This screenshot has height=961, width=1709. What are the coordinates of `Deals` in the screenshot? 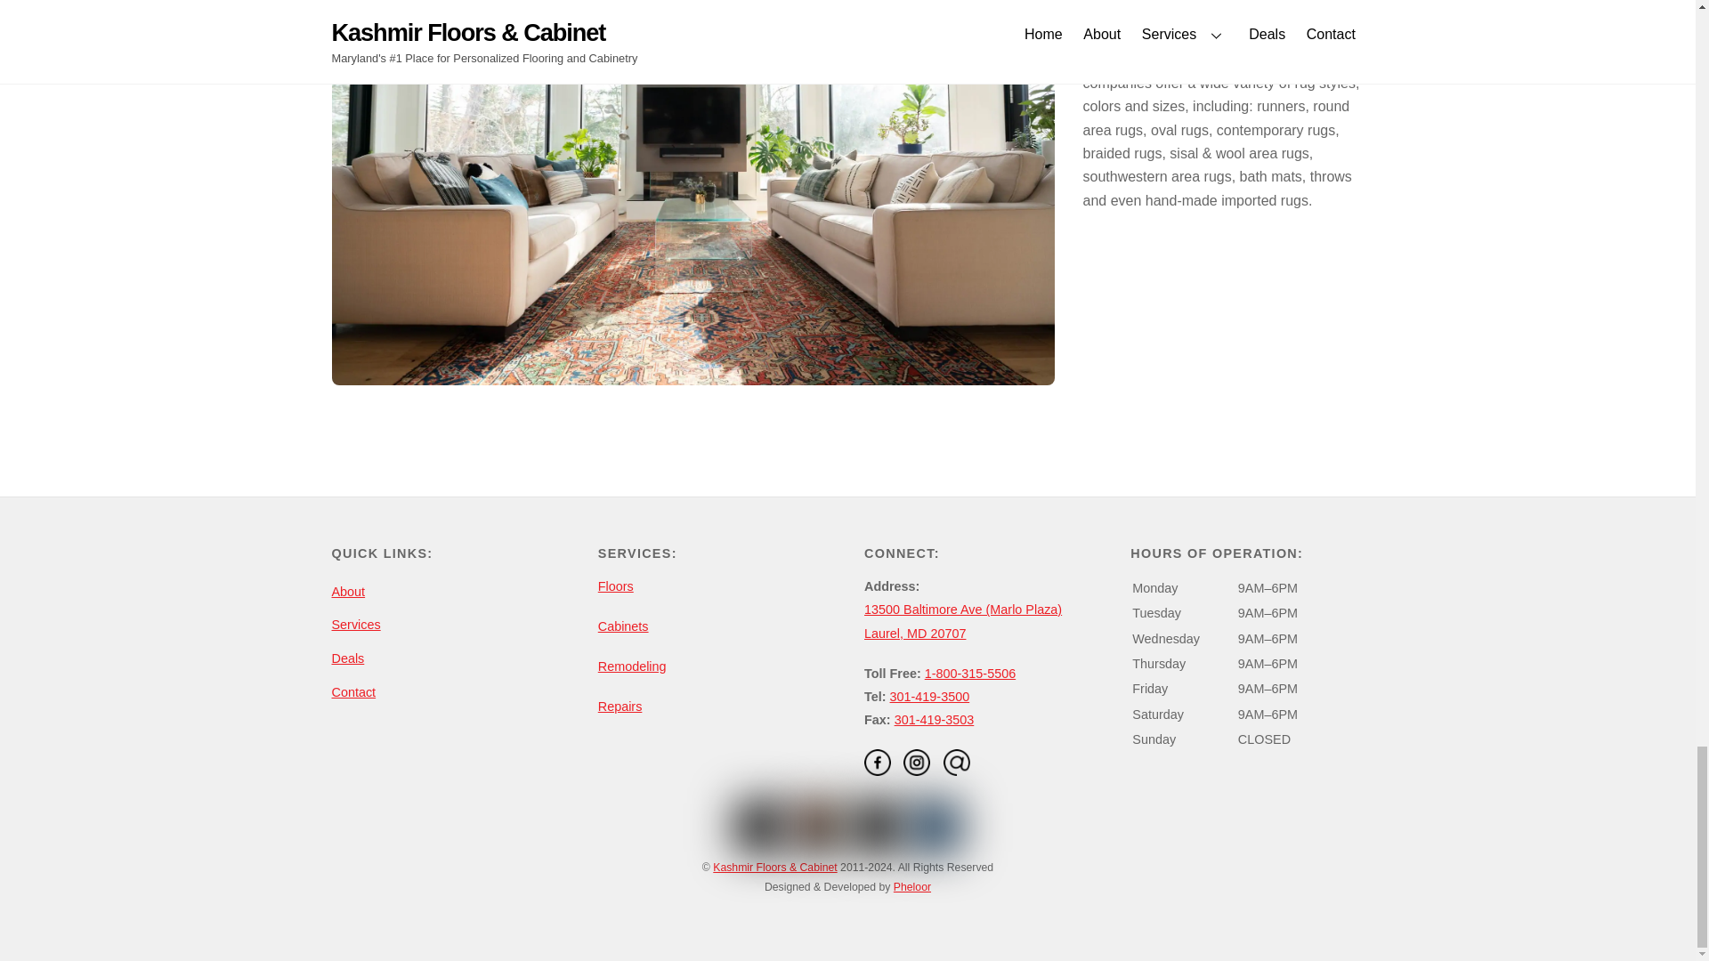 It's located at (347, 658).